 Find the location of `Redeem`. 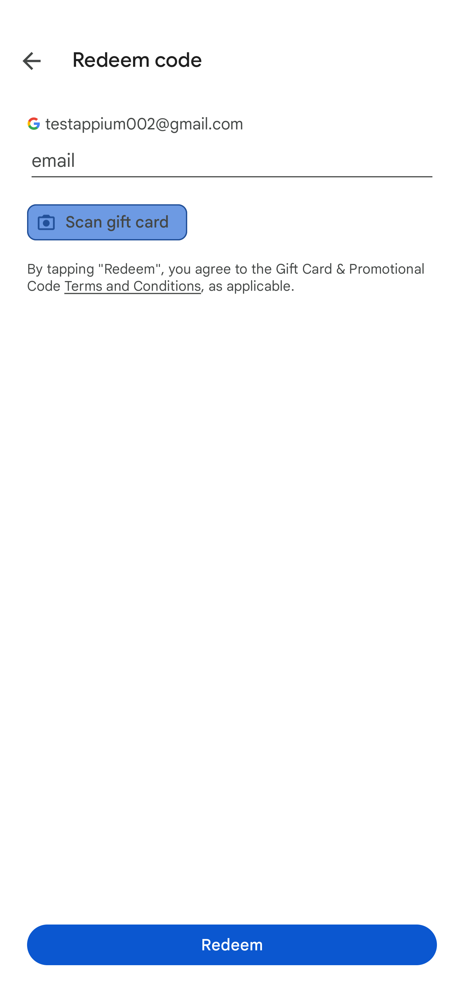

Redeem is located at coordinates (232, 945).